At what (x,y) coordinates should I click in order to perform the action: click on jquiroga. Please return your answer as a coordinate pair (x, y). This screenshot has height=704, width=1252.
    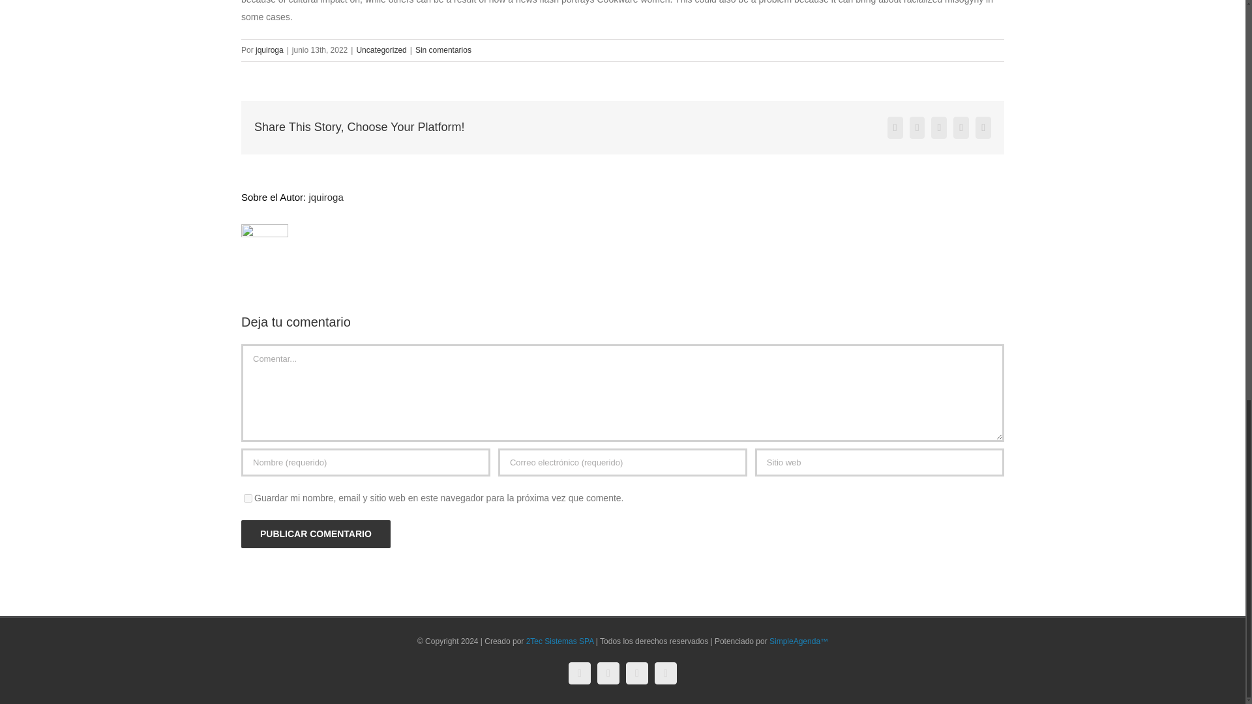
    Looking at the image, I should click on (325, 197).